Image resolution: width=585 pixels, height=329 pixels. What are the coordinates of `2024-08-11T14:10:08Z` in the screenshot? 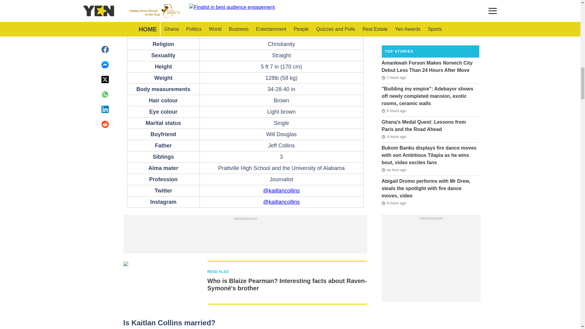 It's located at (394, 111).